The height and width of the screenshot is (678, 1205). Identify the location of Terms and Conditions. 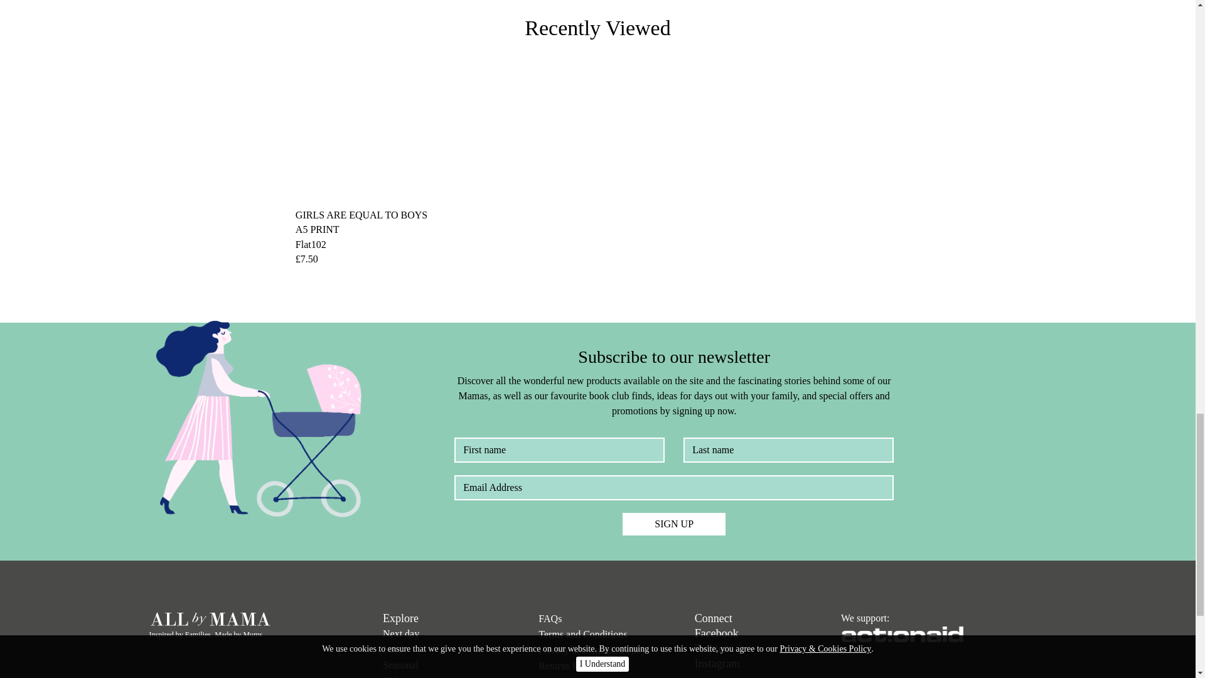
(582, 634).